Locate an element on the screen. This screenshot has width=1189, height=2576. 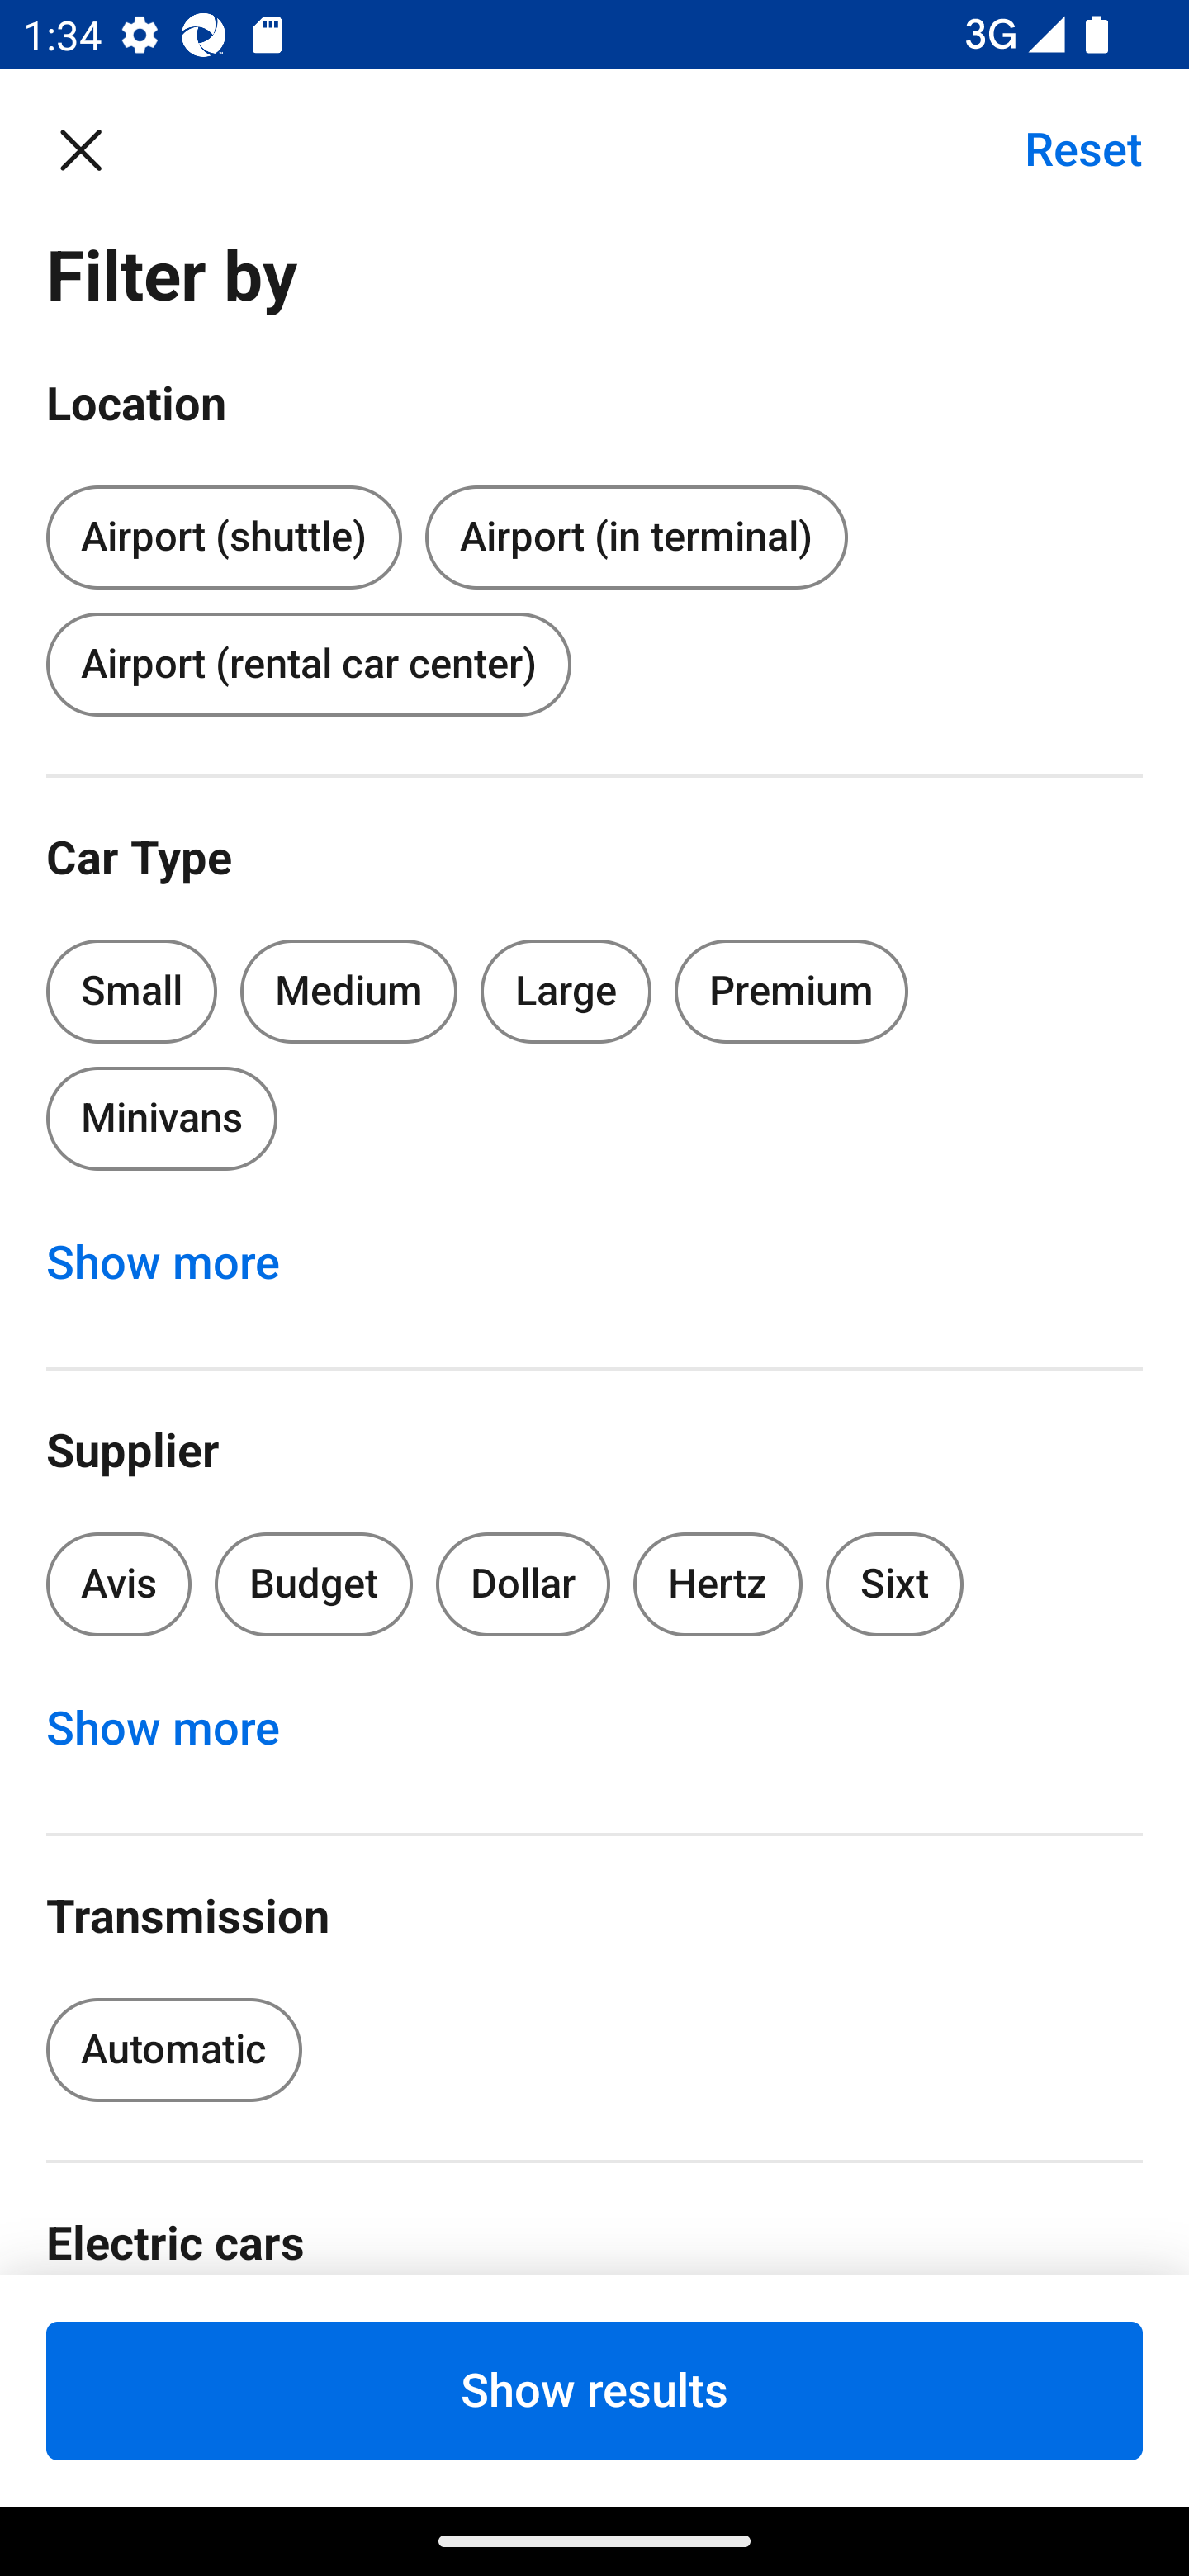
Minivans is located at coordinates (161, 1118).